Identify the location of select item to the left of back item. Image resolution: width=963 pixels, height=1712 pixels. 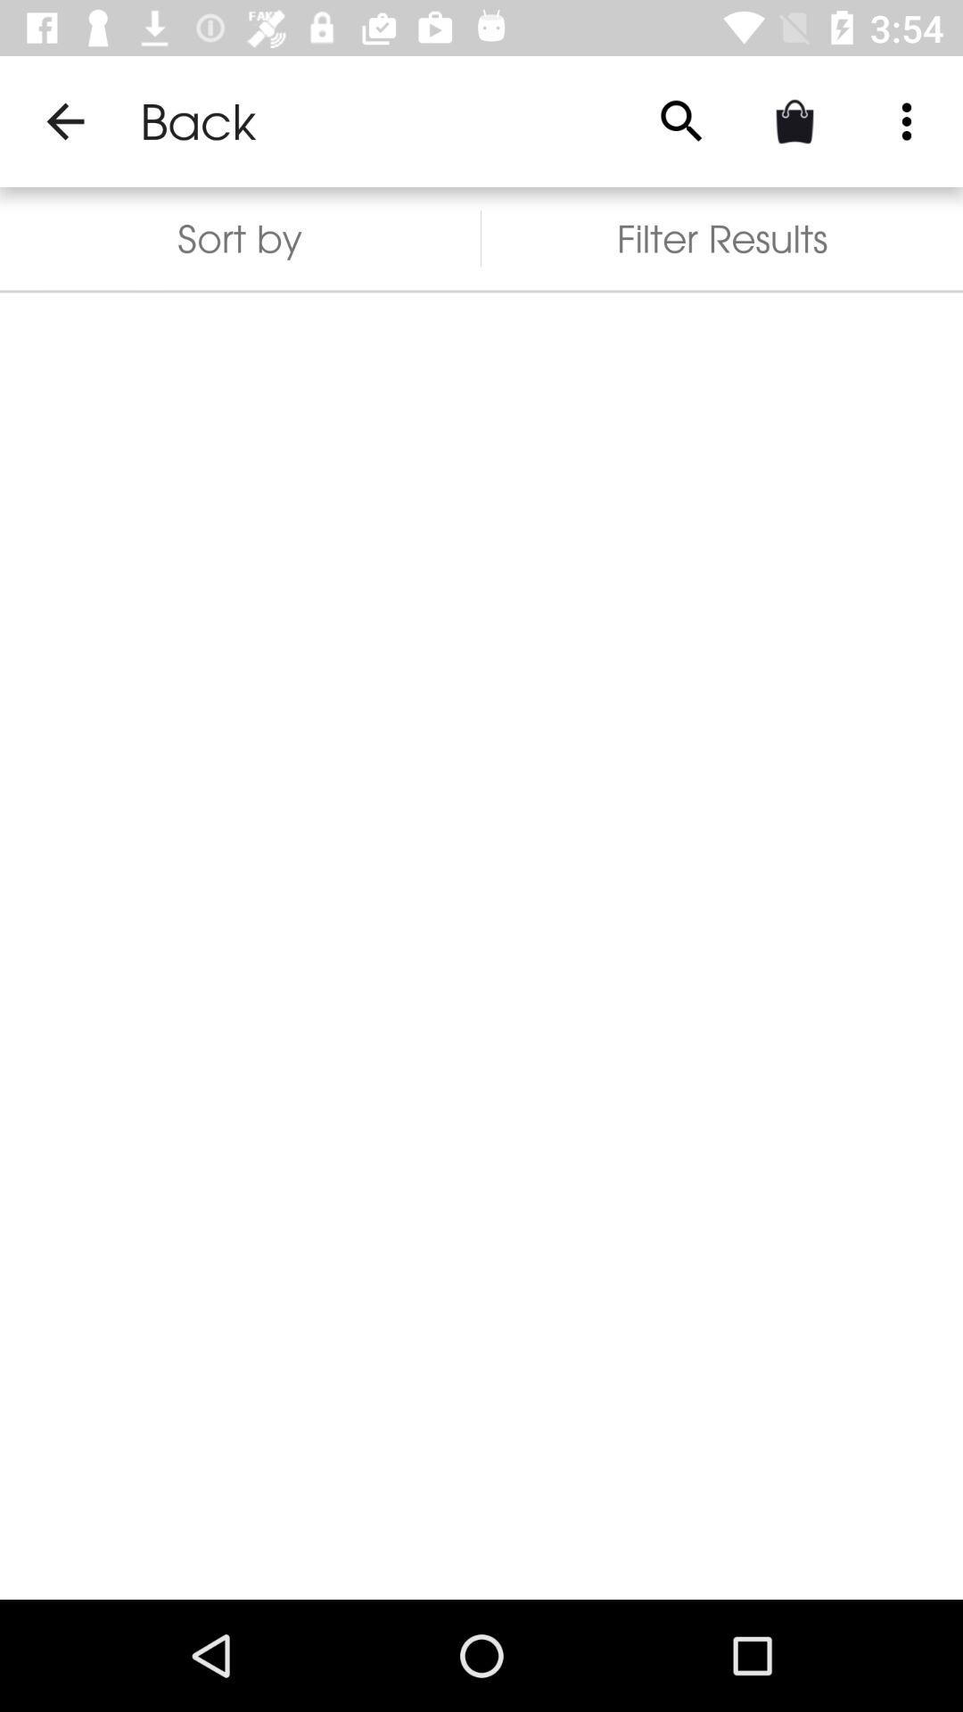
(65, 121).